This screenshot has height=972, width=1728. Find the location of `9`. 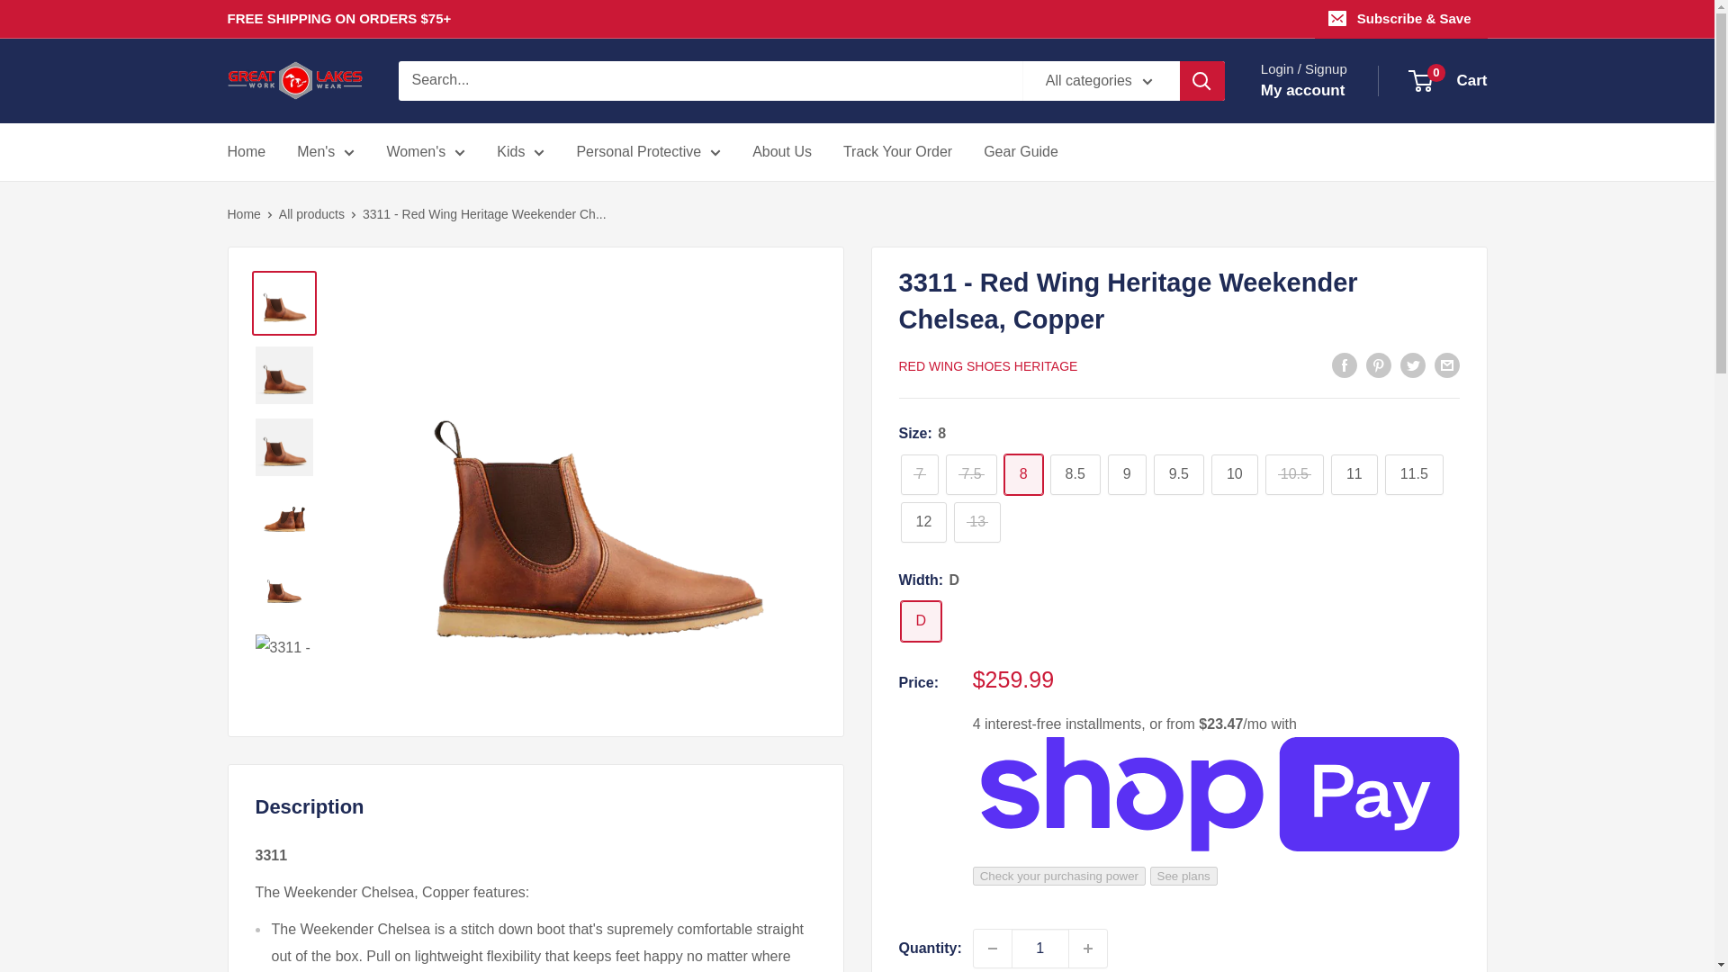

9 is located at coordinates (1127, 474).